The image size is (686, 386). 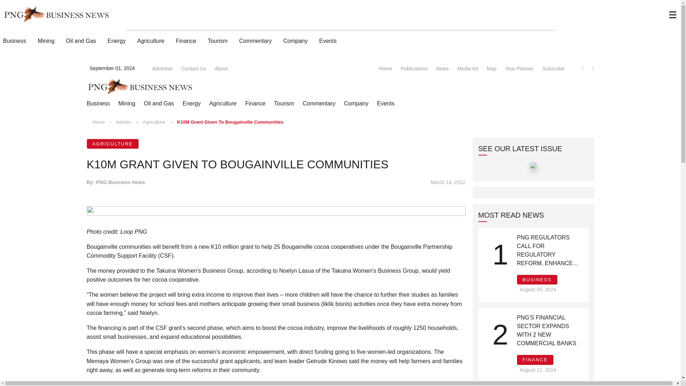 What do you see at coordinates (295, 41) in the screenshot?
I see `Company` at bounding box center [295, 41].